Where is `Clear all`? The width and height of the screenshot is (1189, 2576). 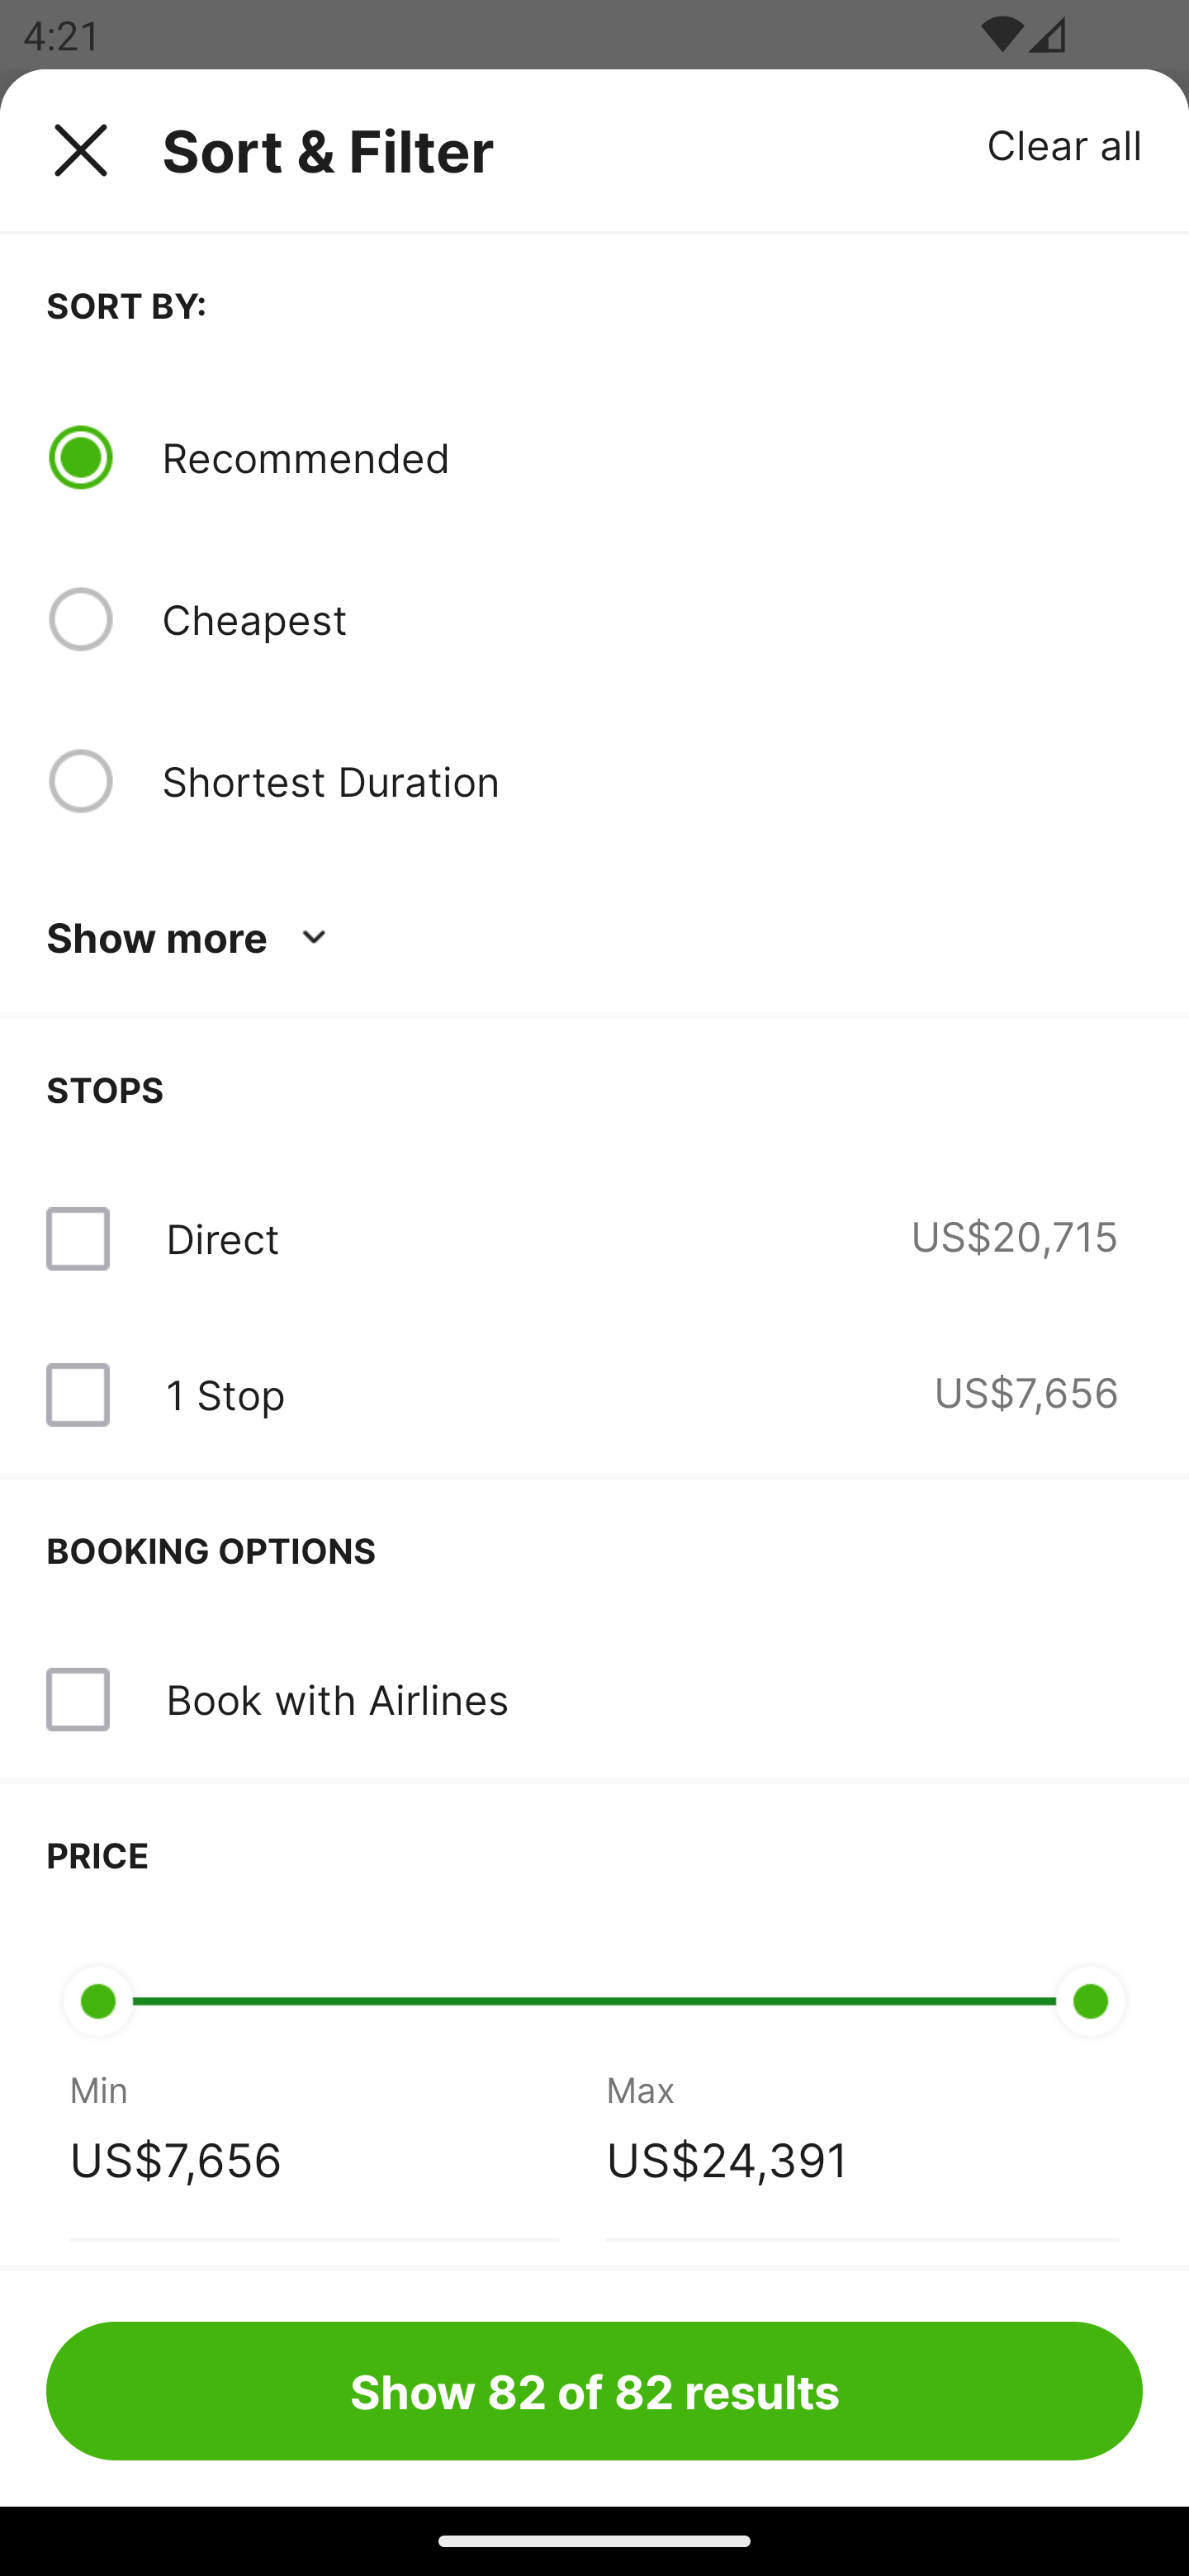
Clear all is located at coordinates (1065, 144).